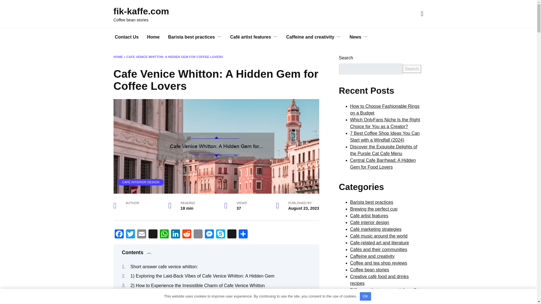 The image size is (541, 304). What do you see at coordinates (209, 235) in the screenshot?
I see `Messenger` at bounding box center [209, 235].